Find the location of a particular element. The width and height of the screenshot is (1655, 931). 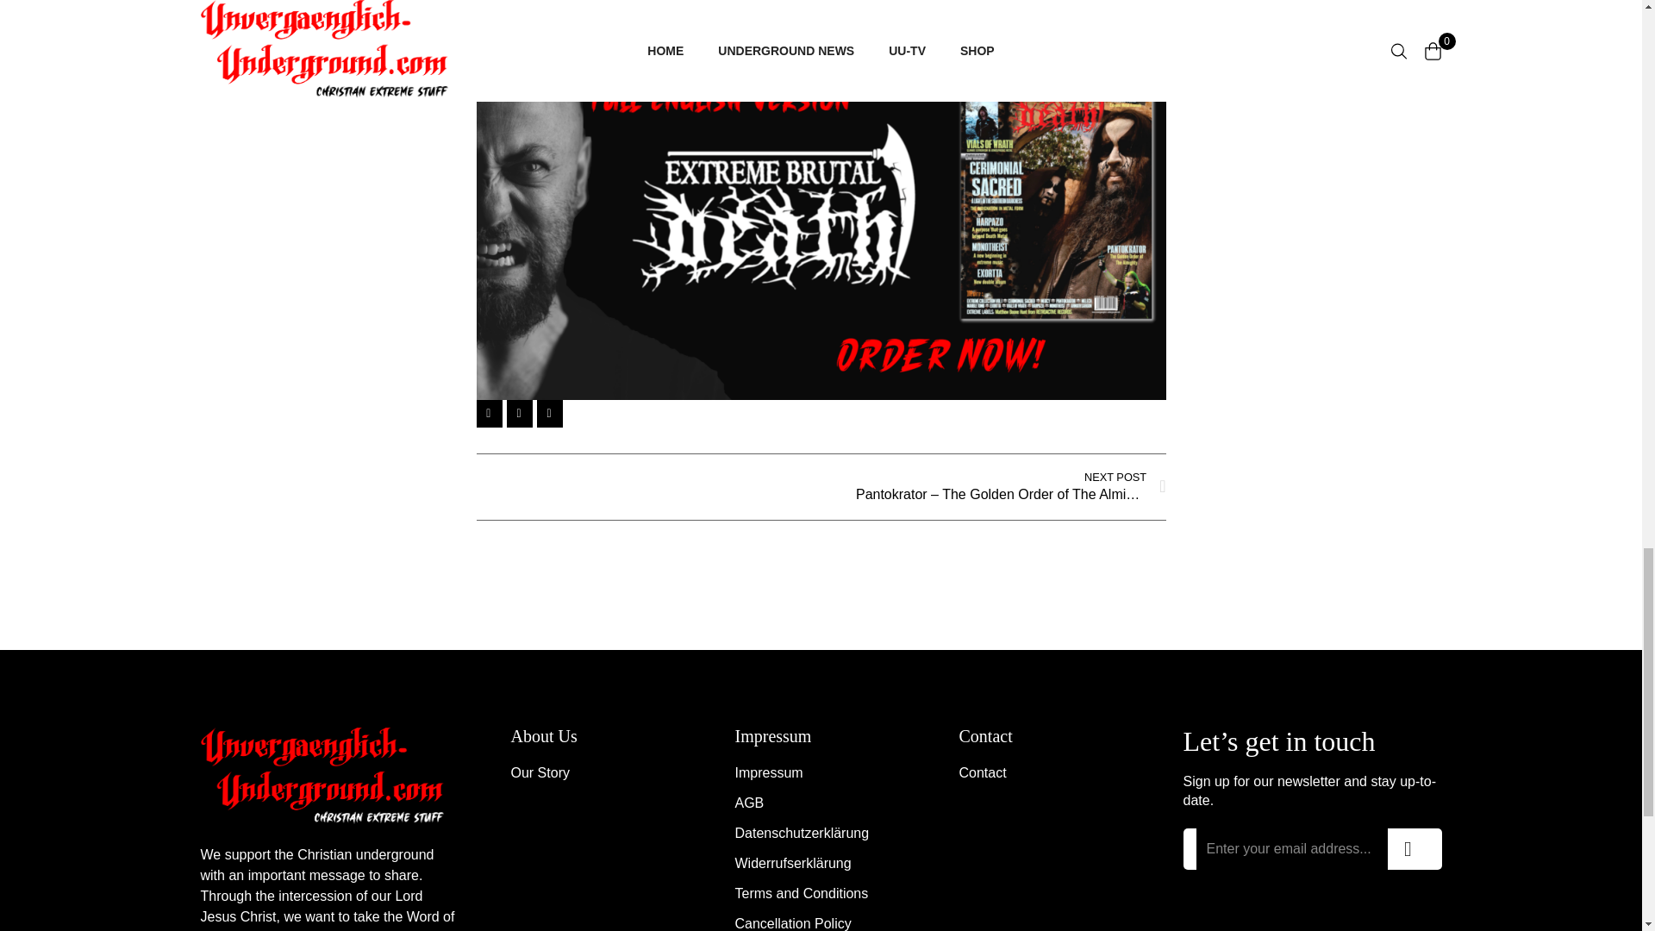

Impressum is located at coordinates (821, 773).